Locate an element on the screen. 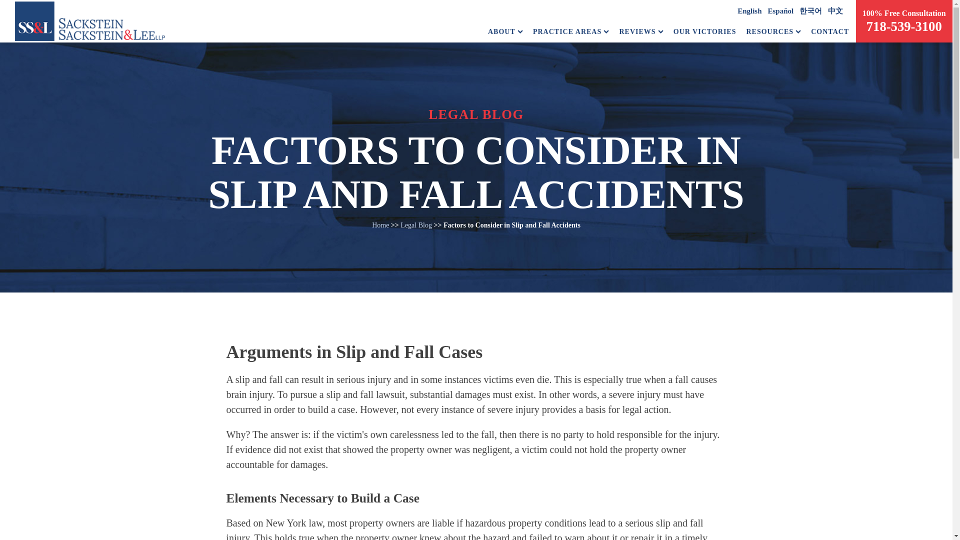 The width and height of the screenshot is (960, 540). OUR VICTORIES is located at coordinates (705, 31).